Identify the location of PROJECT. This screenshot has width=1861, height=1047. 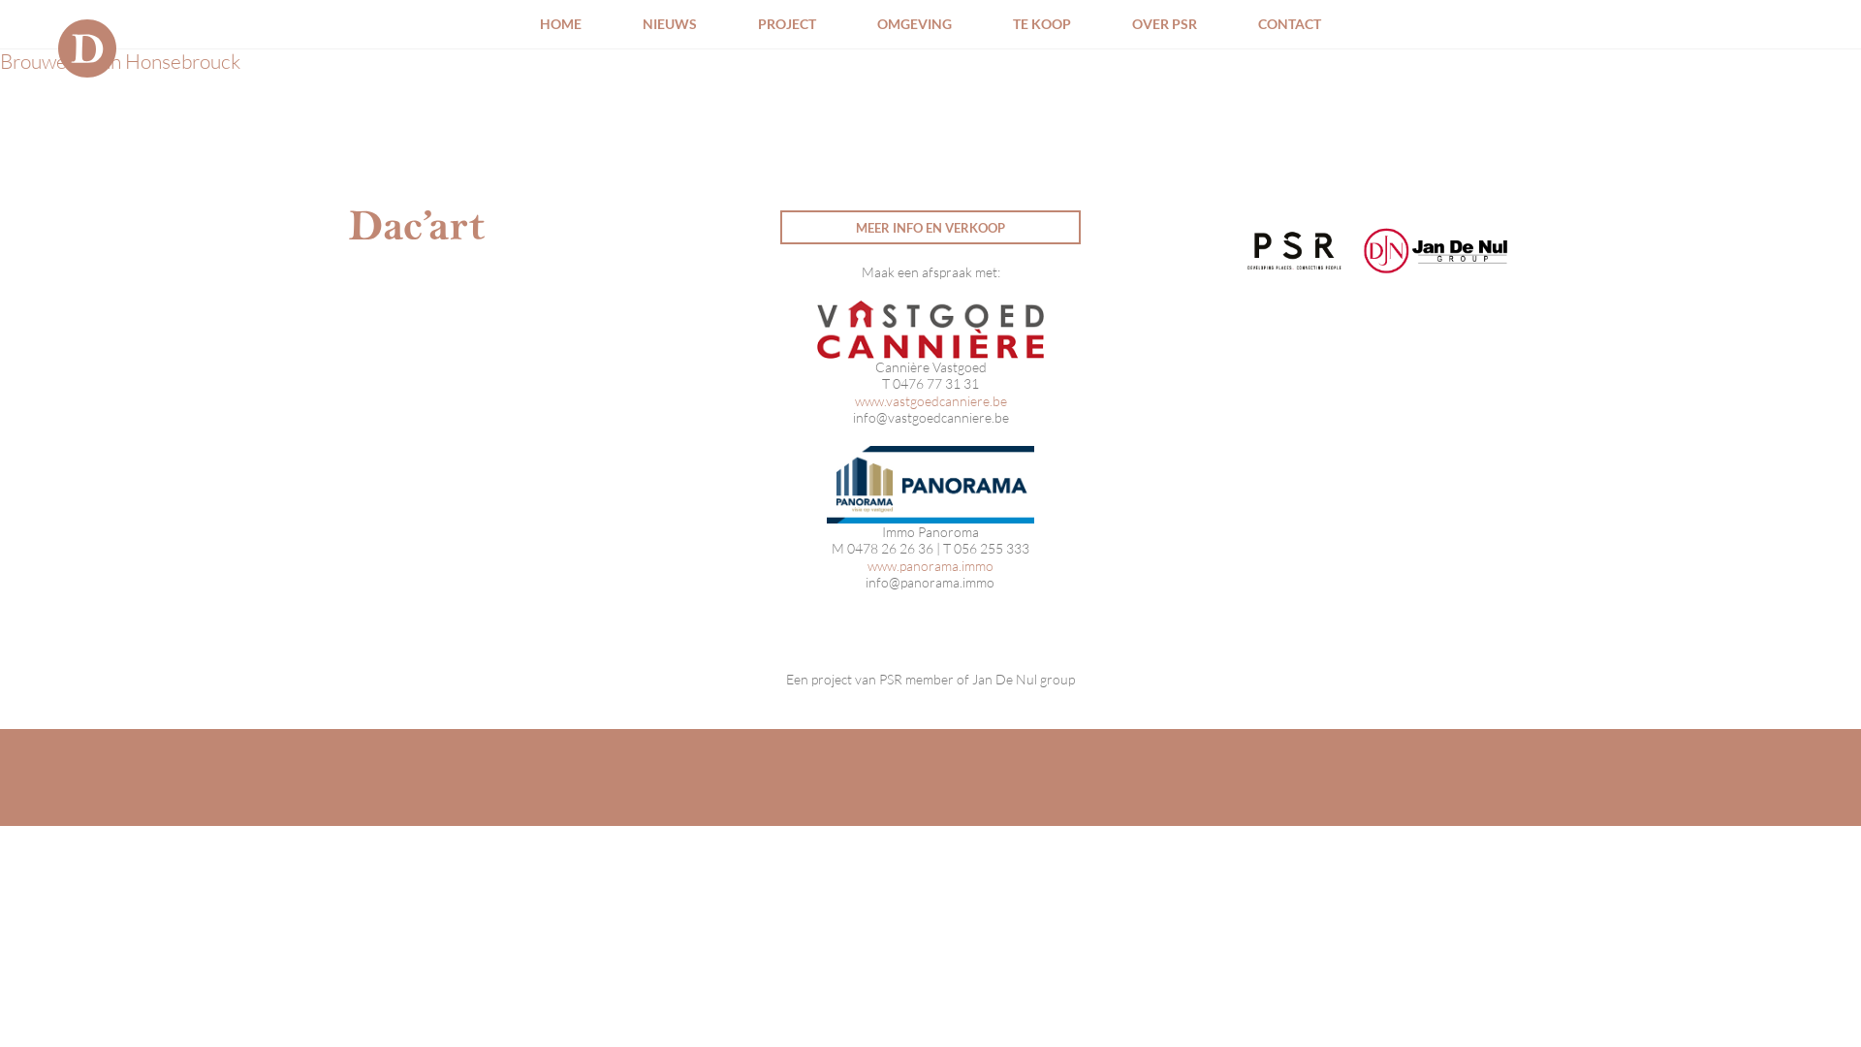
(787, 23).